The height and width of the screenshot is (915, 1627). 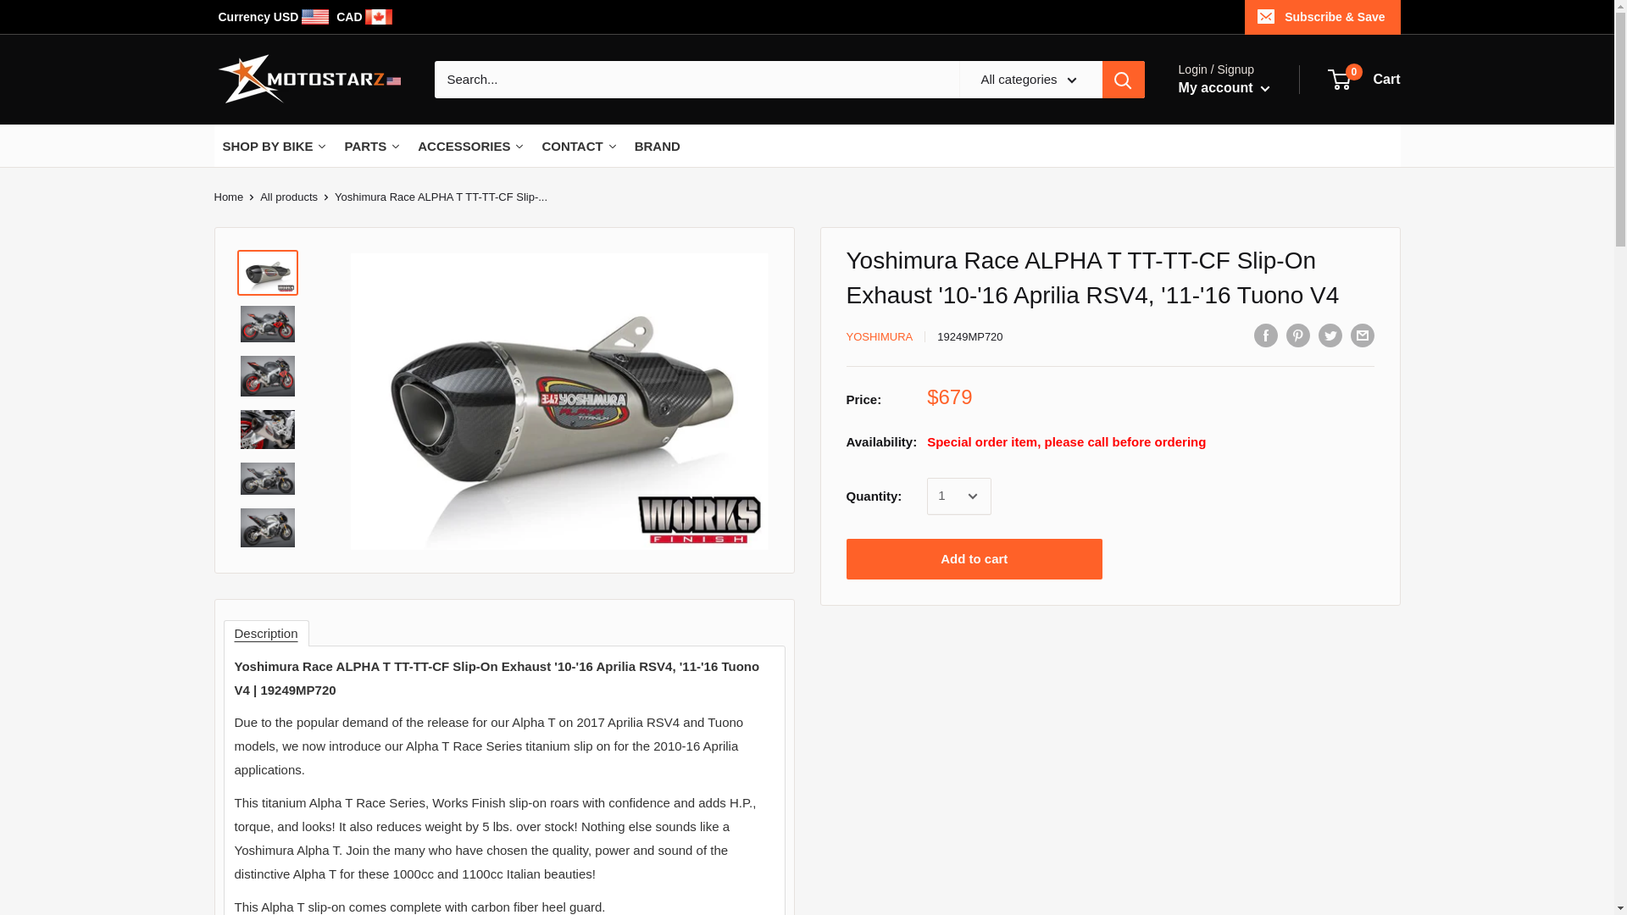 I want to click on CONTACT, so click(x=372, y=145).